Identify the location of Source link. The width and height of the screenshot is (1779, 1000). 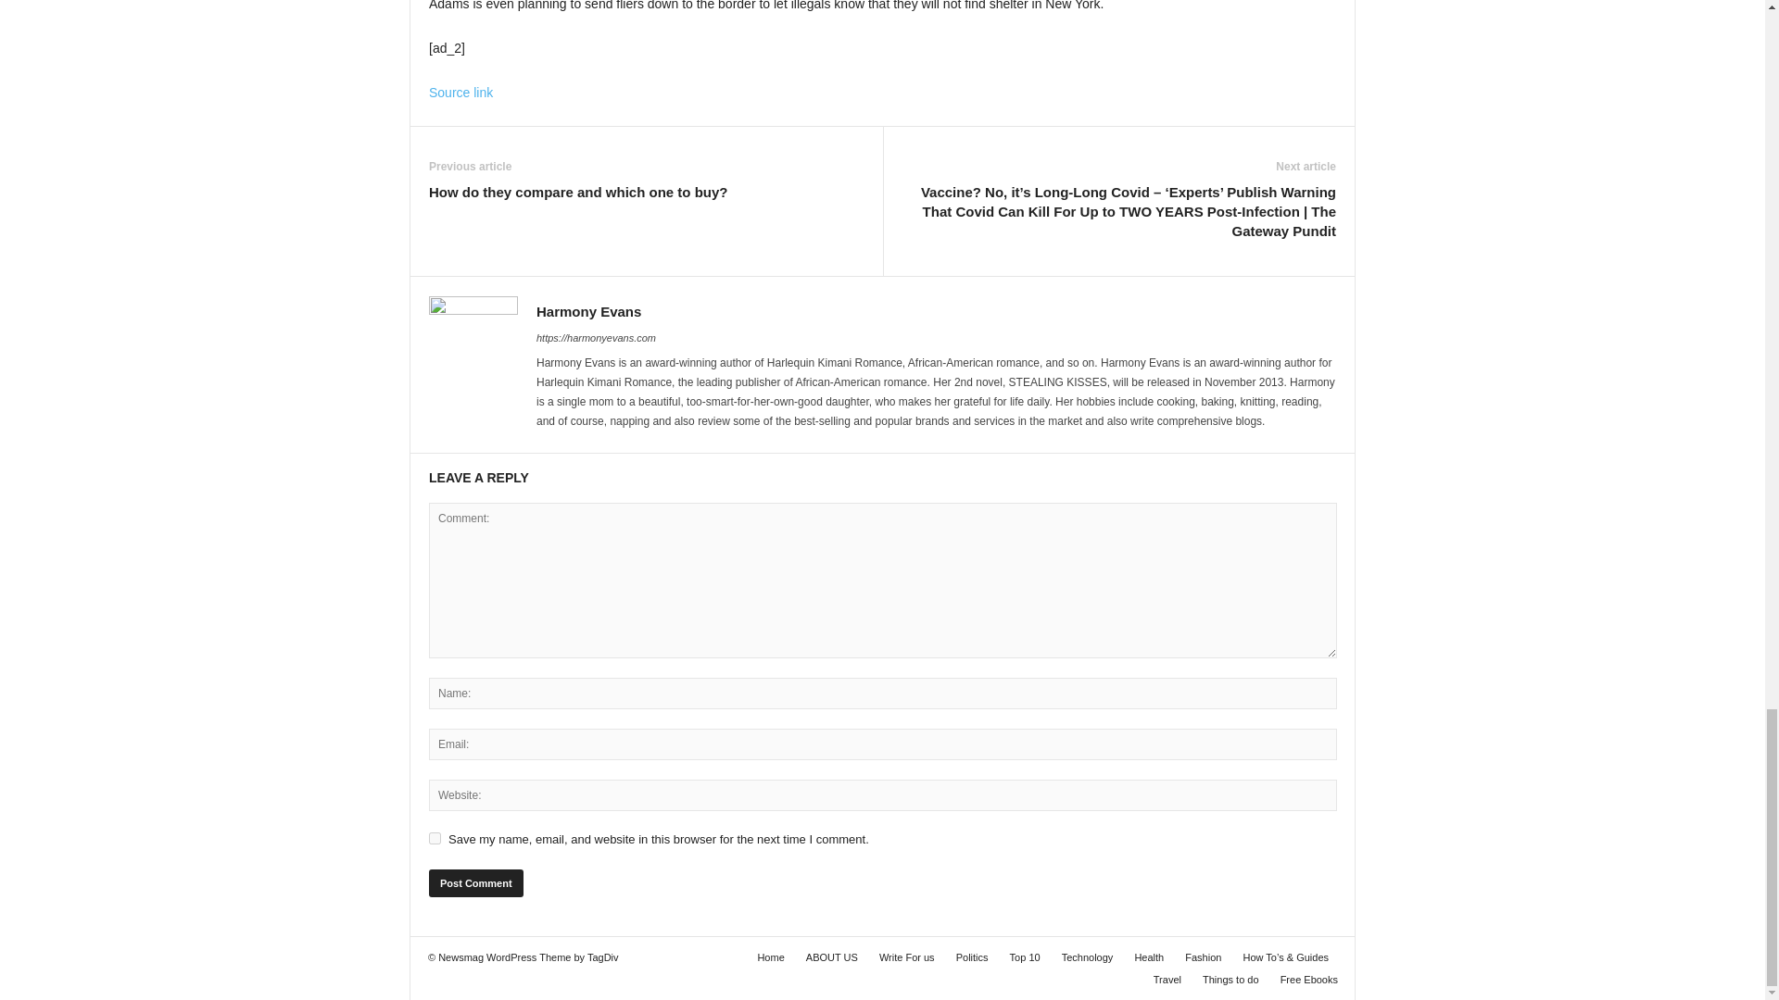
(460, 93).